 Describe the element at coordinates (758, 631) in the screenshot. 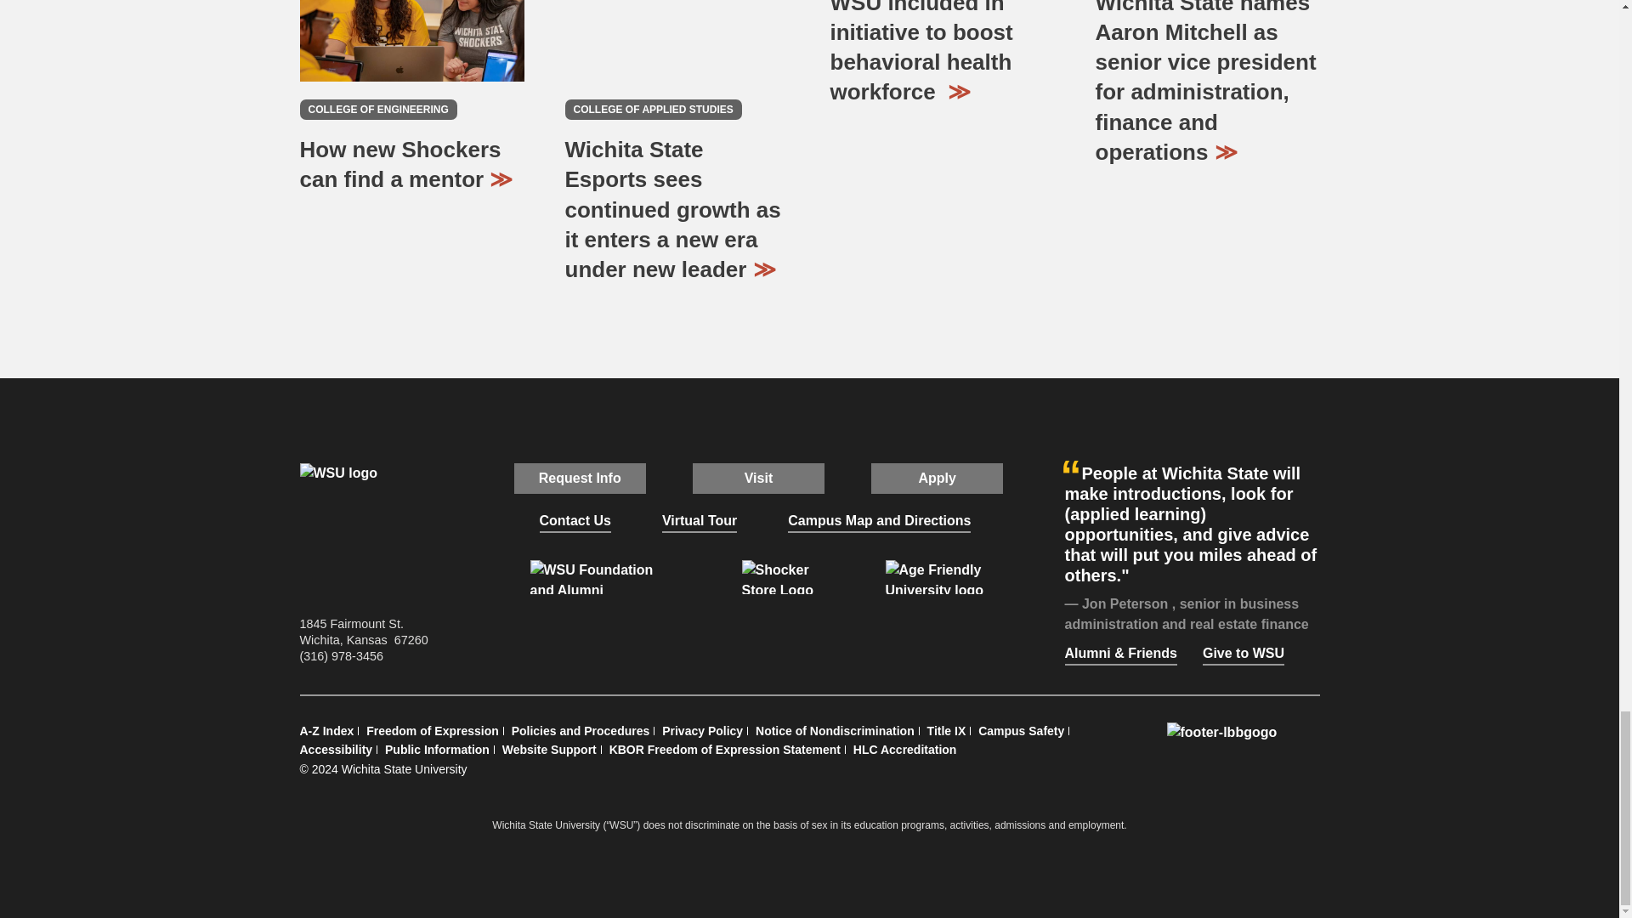

I see `Instagram` at that location.